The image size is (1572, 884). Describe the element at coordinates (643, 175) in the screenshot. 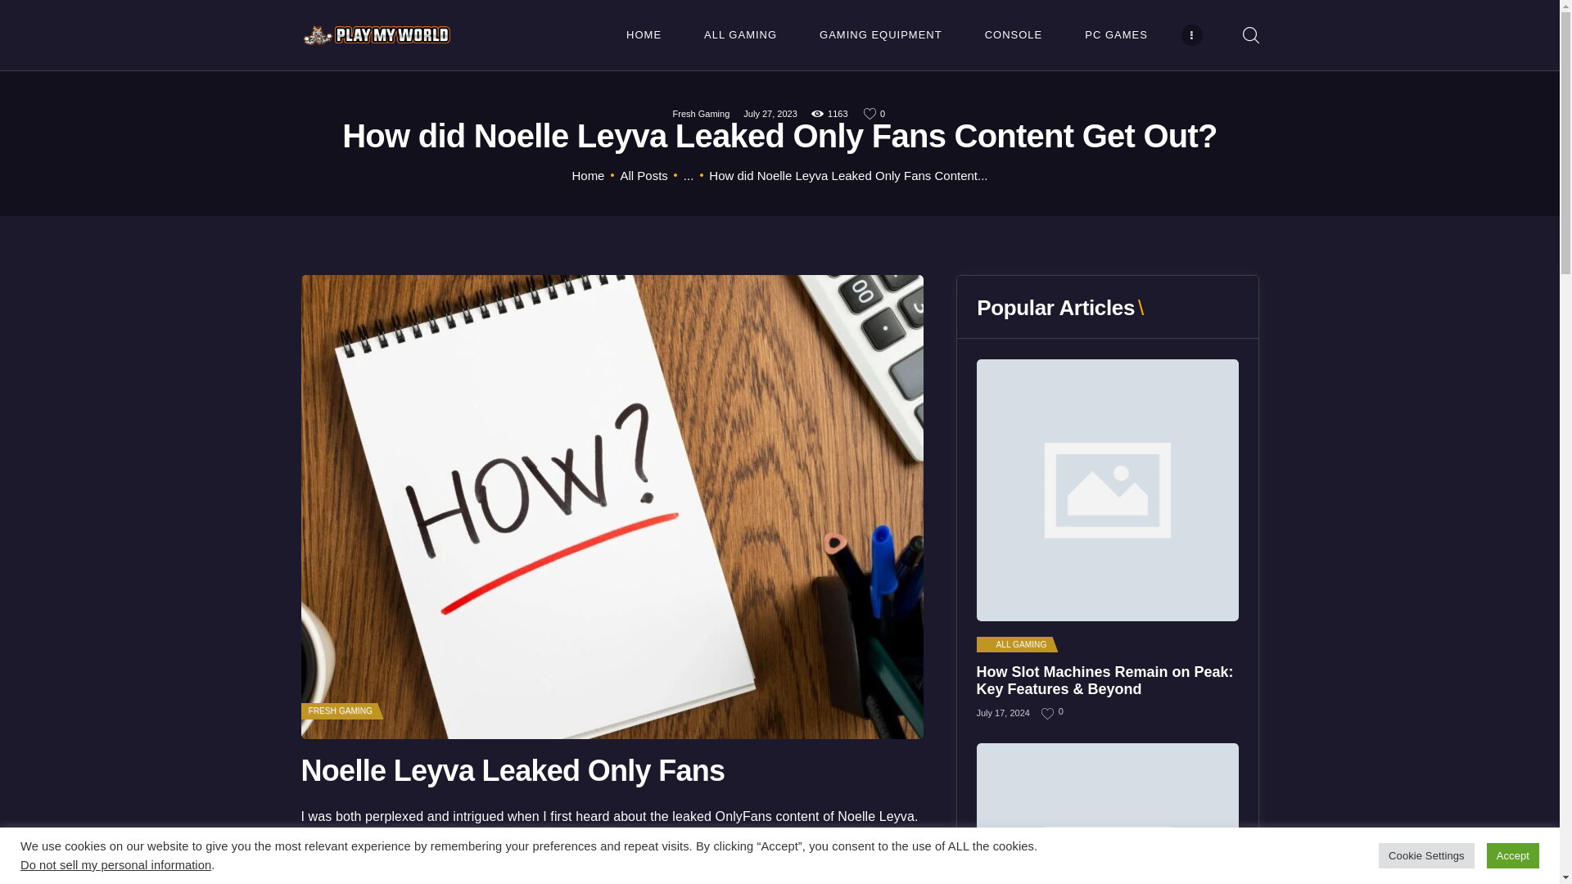

I see `All Posts` at that location.